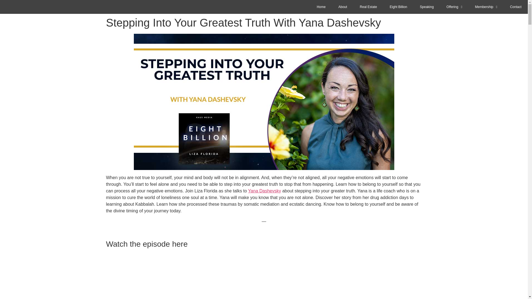  I want to click on Eight Billion, so click(398, 7).